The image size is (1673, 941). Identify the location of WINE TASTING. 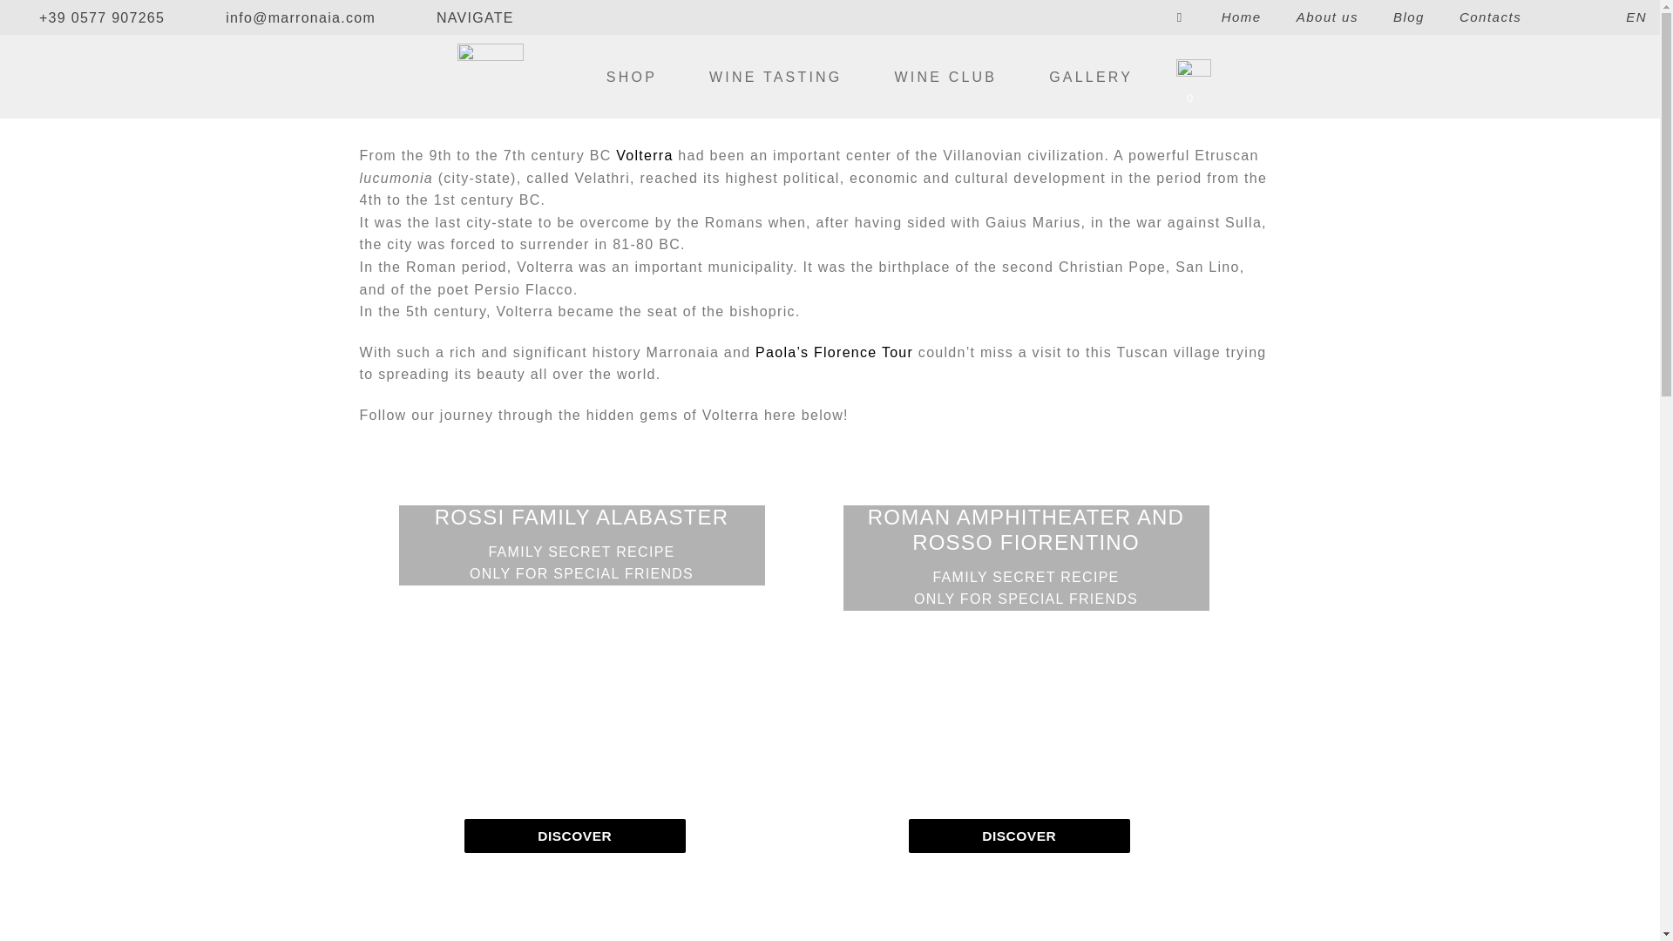
(776, 77).